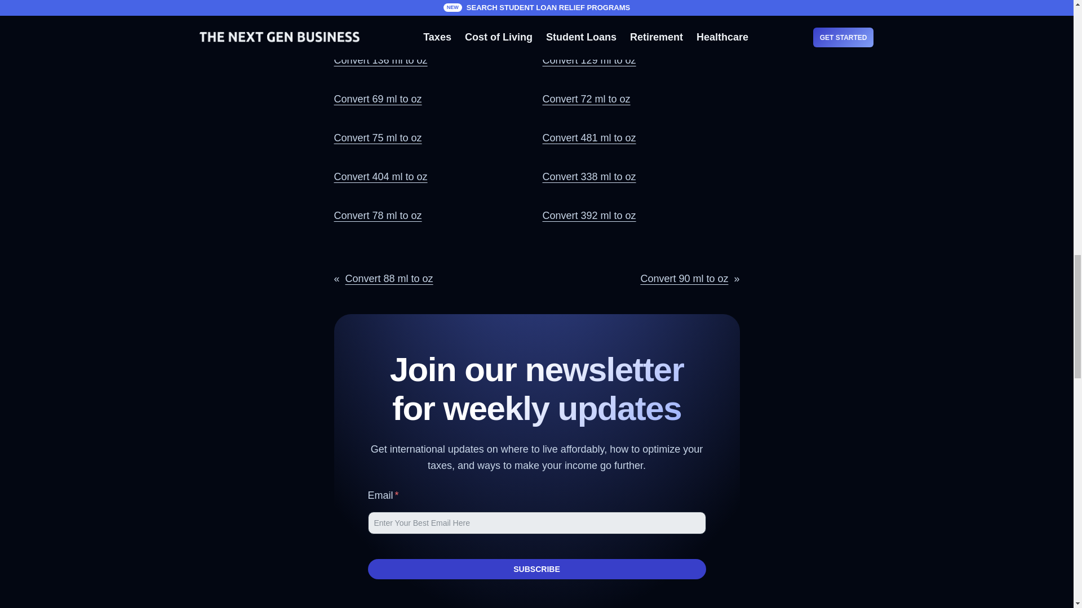 This screenshot has height=608, width=1082. What do you see at coordinates (684, 278) in the screenshot?
I see `Convert 90 ml to oz` at bounding box center [684, 278].